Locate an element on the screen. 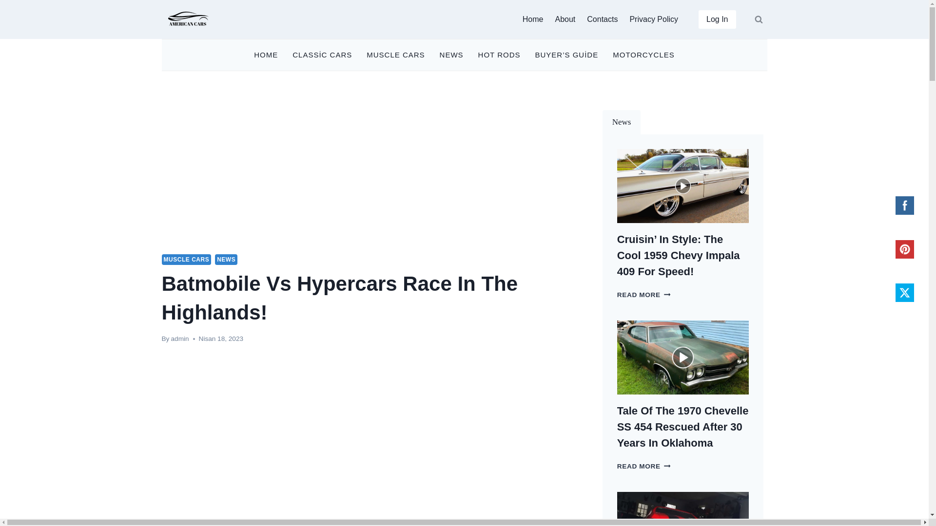  About is located at coordinates (565, 19).